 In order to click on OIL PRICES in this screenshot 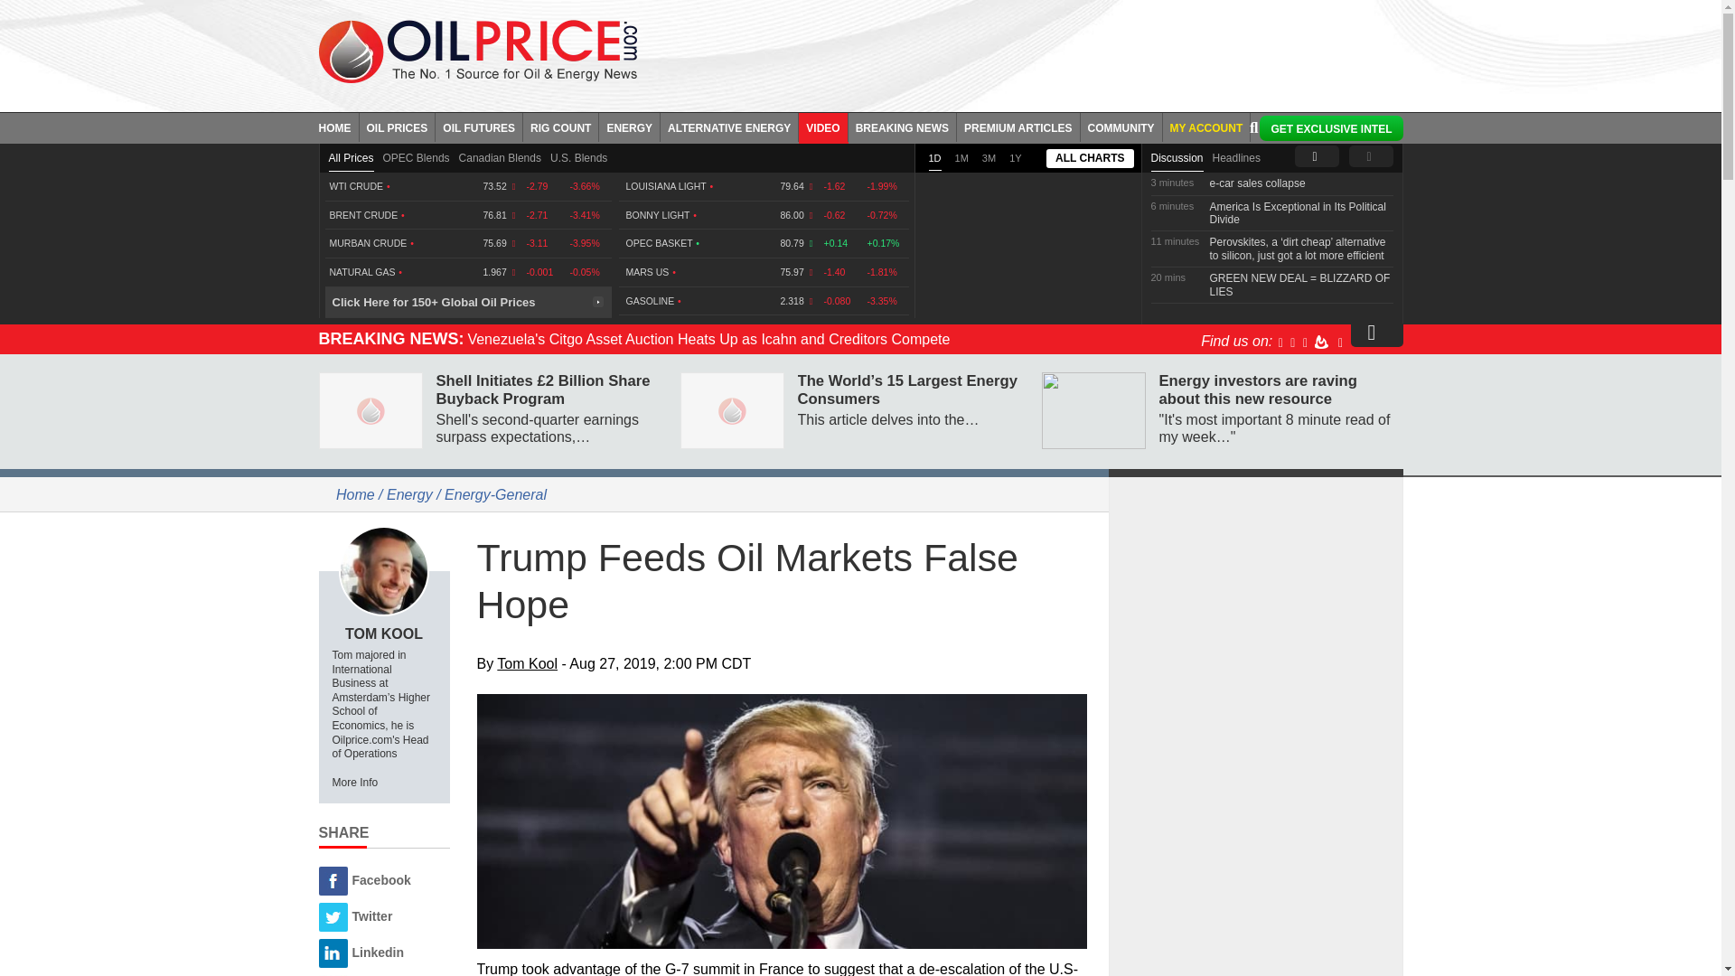, I will do `click(398, 127)`.